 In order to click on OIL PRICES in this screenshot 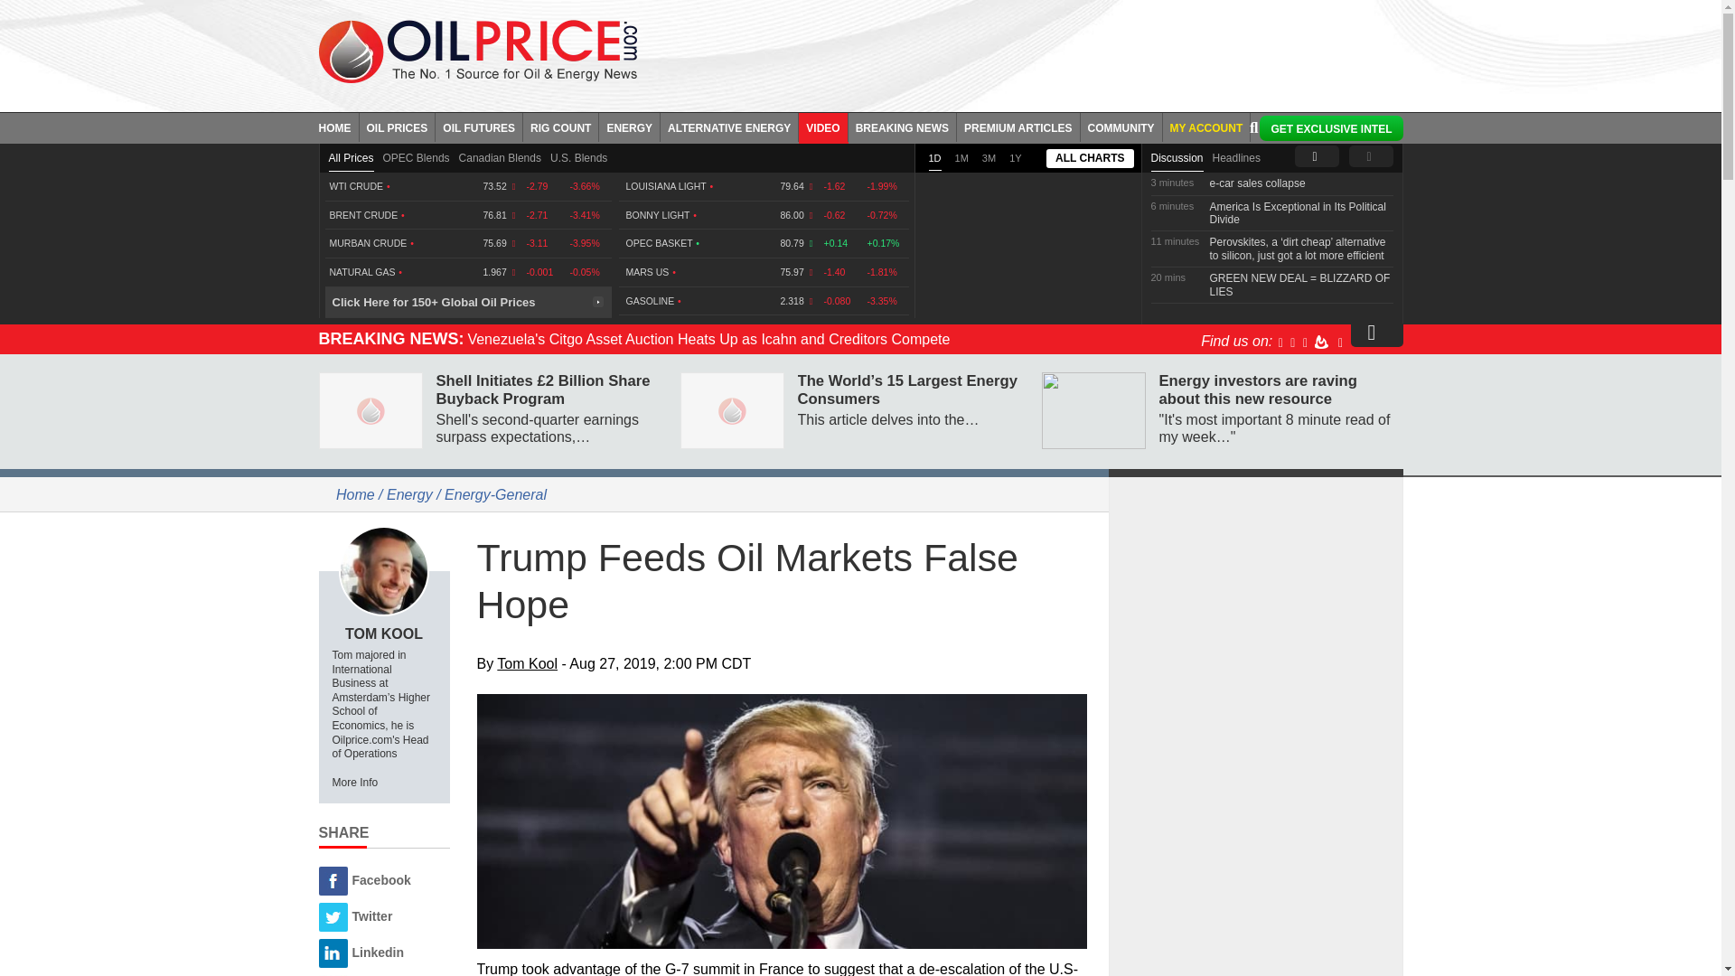, I will do `click(398, 127)`.